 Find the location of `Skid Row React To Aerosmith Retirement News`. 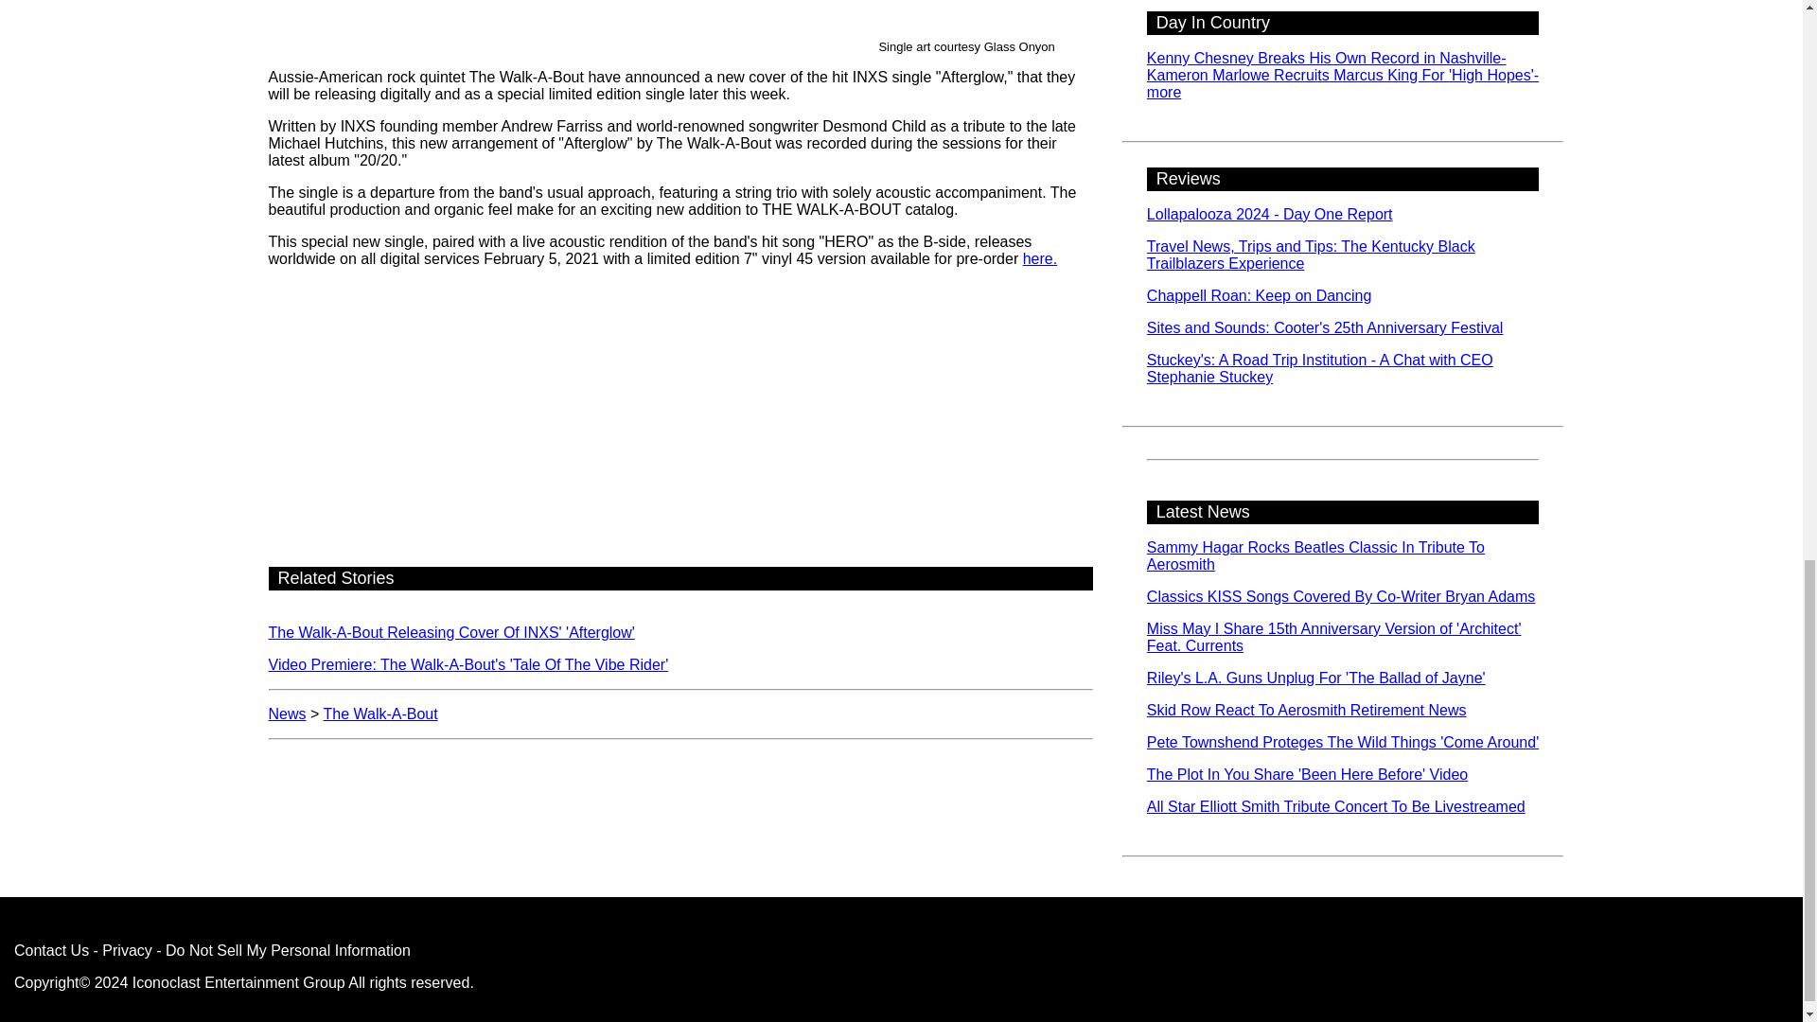

Skid Row React To Aerosmith Retirement News is located at coordinates (1306, 710).